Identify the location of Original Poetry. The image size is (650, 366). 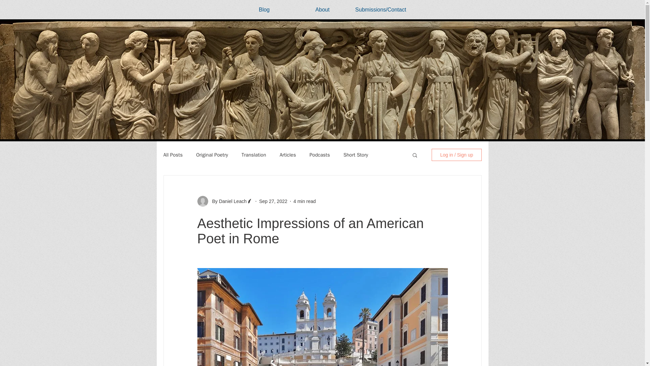
(212, 155).